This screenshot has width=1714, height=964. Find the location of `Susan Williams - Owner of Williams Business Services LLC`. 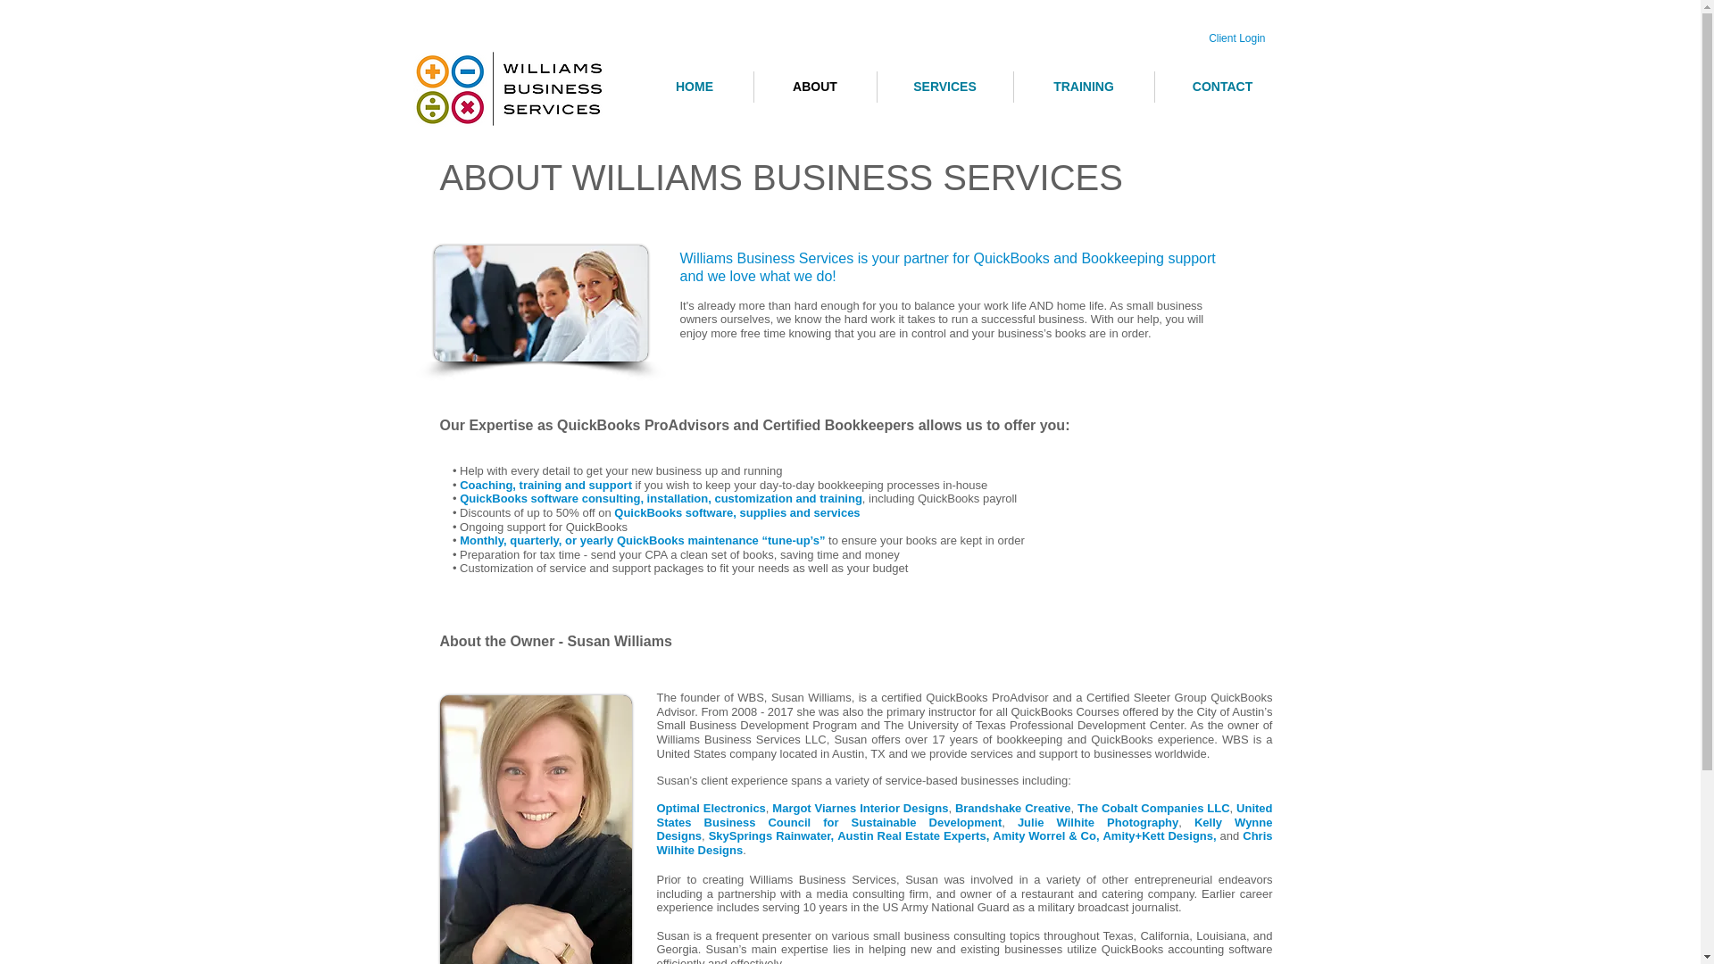

Susan Williams - Owner of Williams Business Services LLC is located at coordinates (534, 829).